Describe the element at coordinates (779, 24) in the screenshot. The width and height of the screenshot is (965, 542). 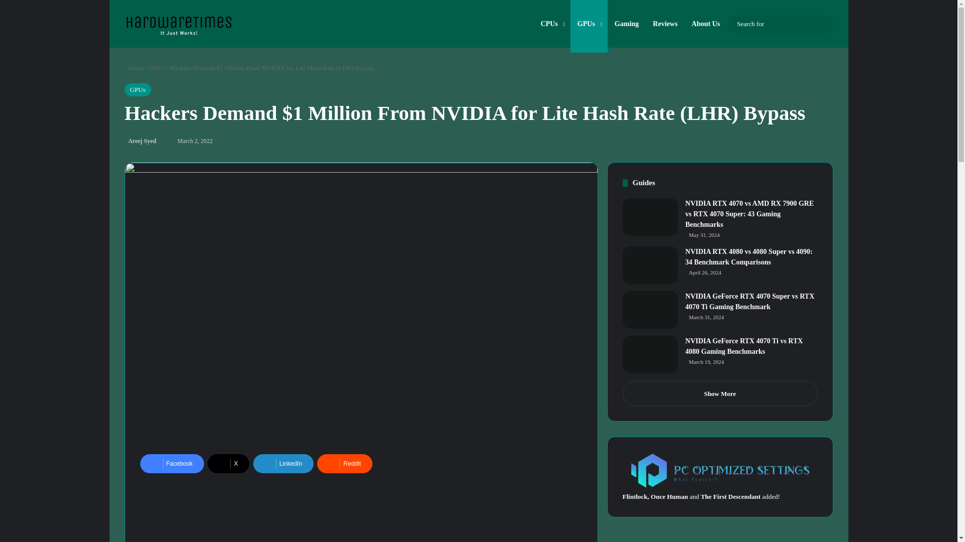
I see `Search for` at that location.